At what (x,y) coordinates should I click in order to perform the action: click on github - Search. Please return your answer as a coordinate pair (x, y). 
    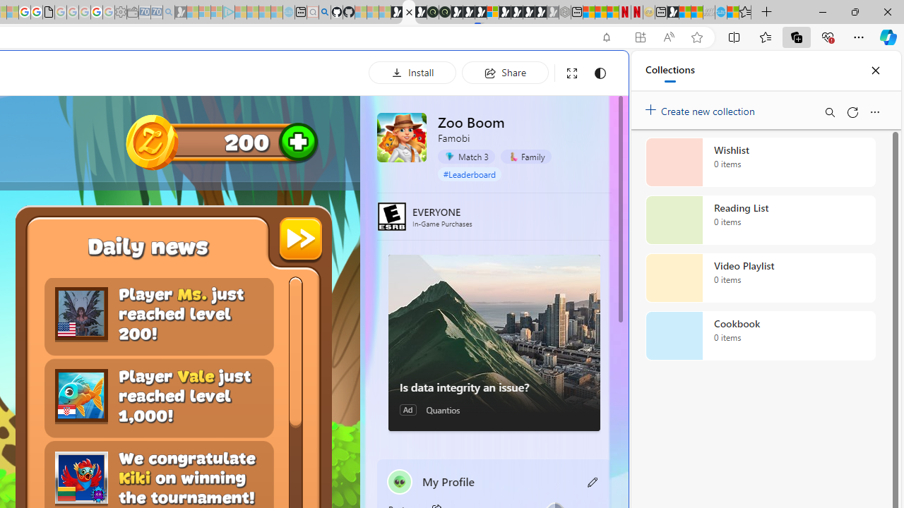
    Looking at the image, I should click on (325, 13).